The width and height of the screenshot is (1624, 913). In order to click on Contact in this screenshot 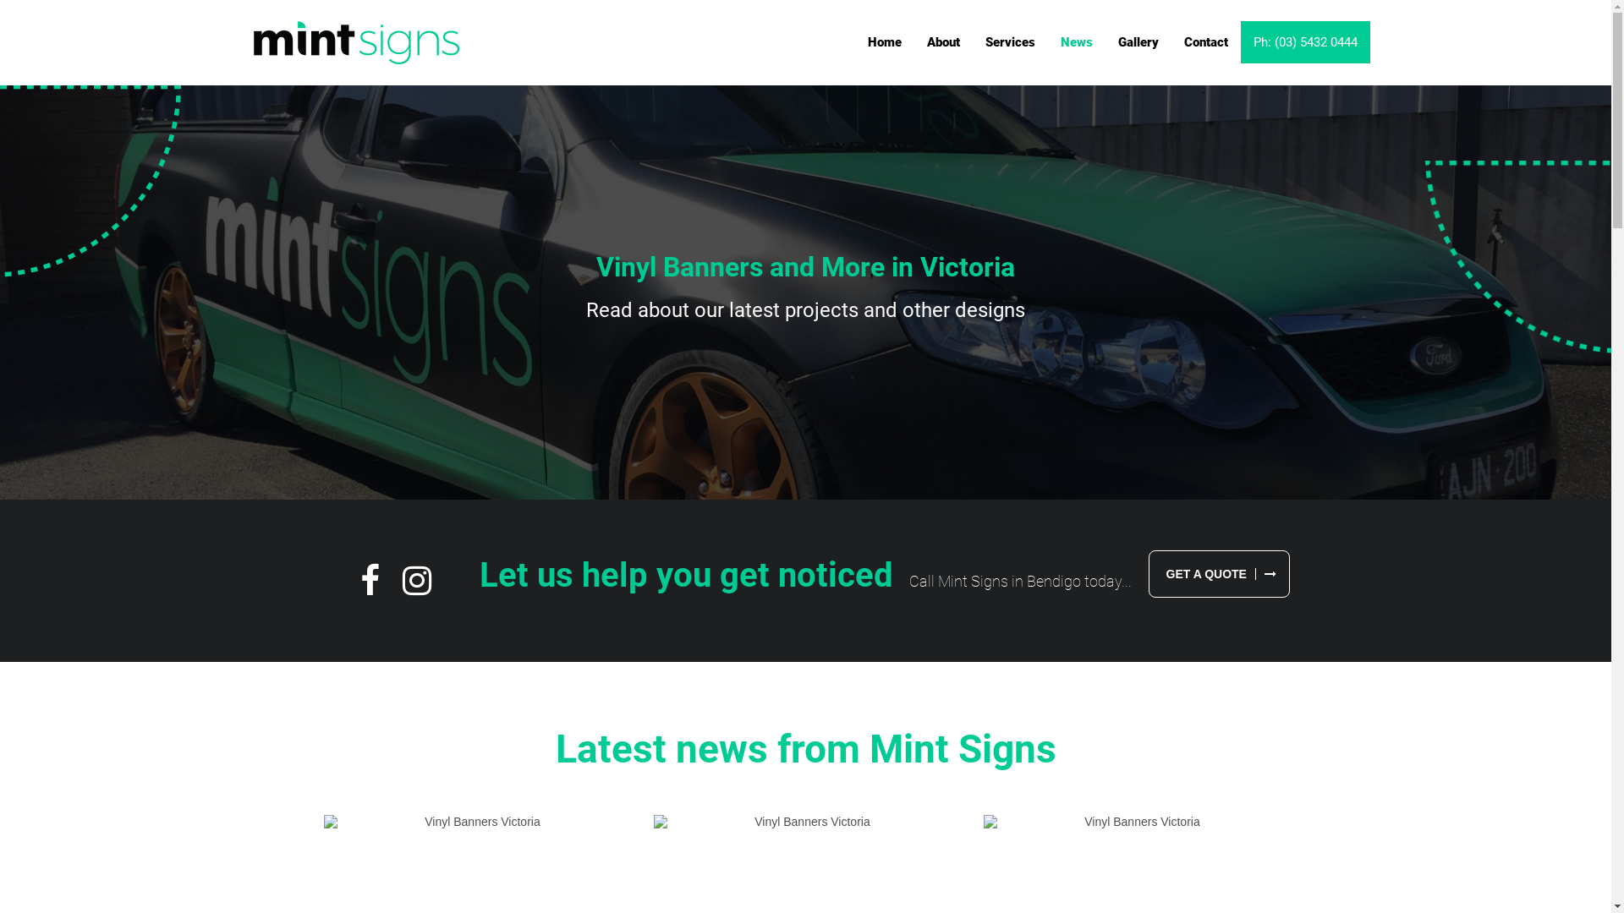, I will do `click(1206, 42)`.